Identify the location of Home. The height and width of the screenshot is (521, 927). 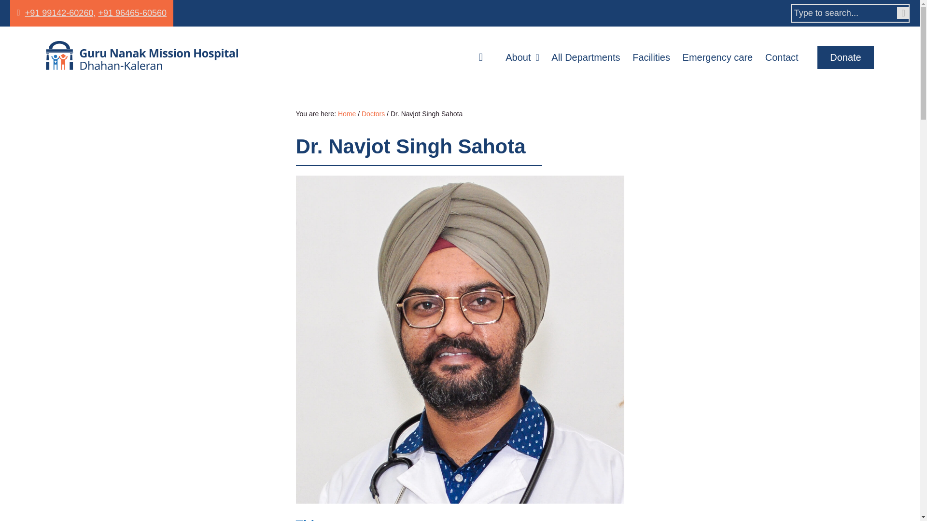
(347, 114).